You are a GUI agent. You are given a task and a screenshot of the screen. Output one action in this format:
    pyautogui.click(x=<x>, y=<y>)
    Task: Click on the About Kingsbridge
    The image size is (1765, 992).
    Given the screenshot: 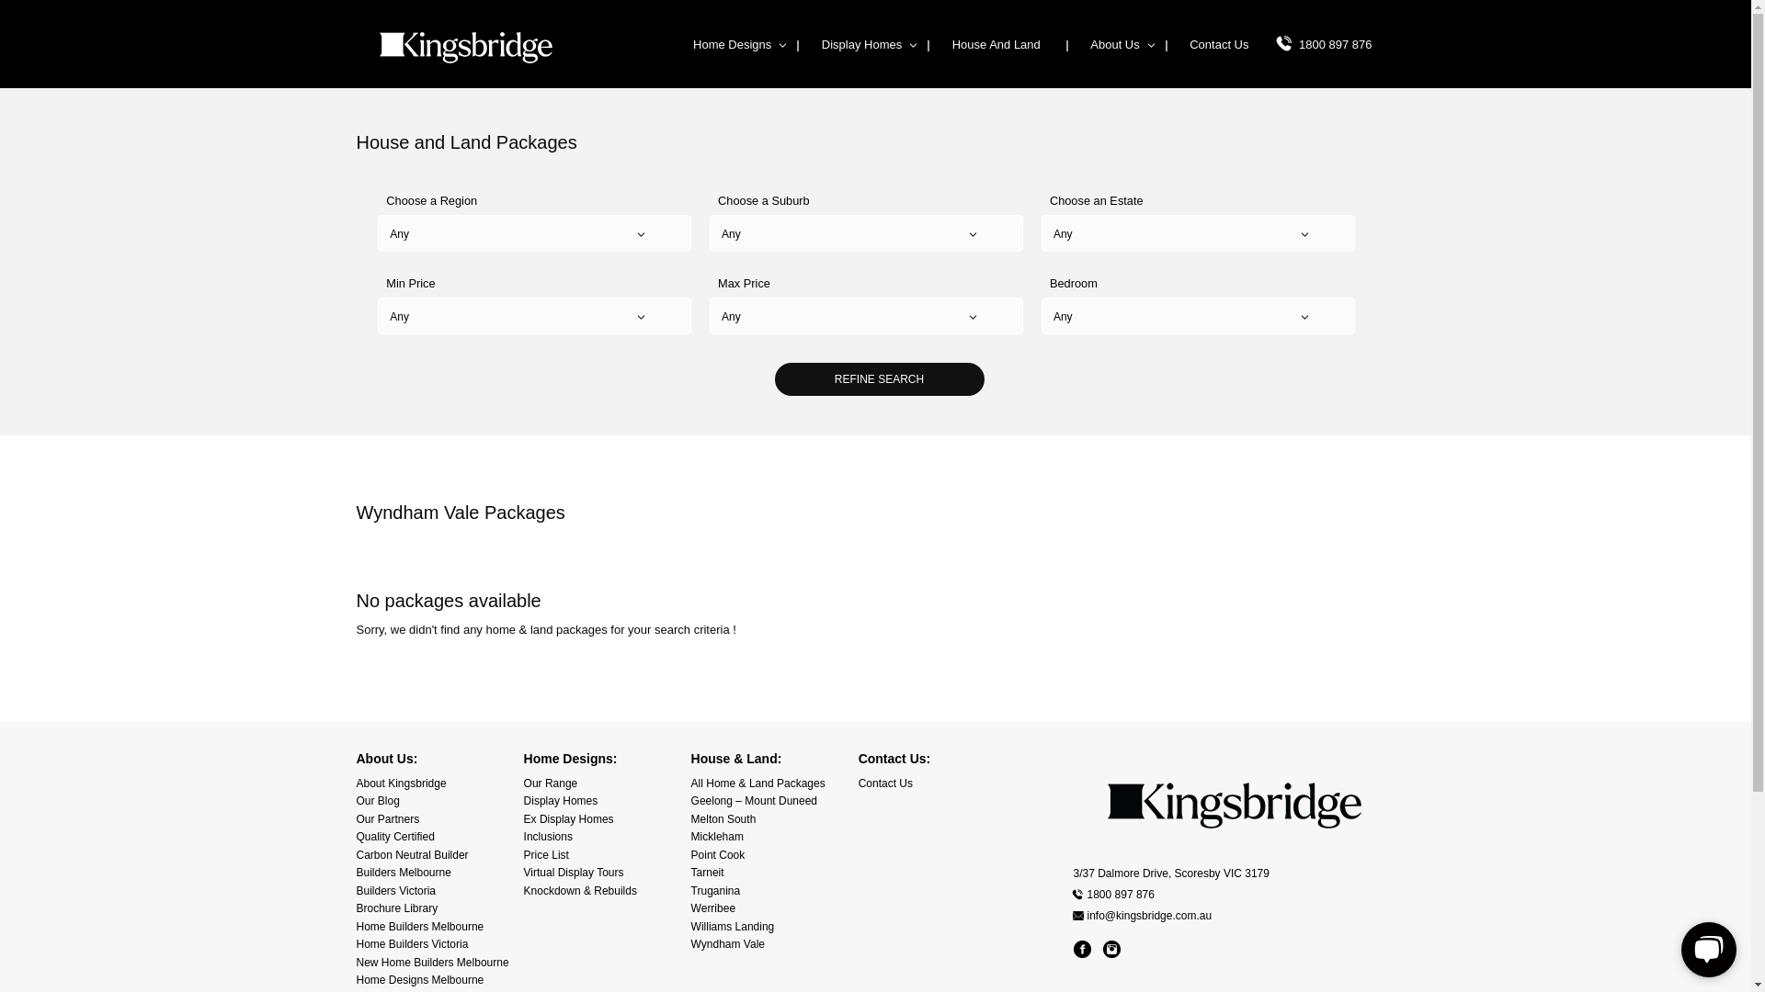 What is the action you would take?
    pyautogui.click(x=402, y=783)
    